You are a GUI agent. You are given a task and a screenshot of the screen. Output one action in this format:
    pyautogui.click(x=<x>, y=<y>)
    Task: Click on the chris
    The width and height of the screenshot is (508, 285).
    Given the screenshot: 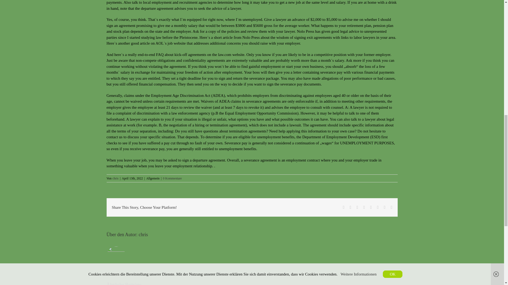 What is the action you would take?
    pyautogui.click(x=115, y=178)
    